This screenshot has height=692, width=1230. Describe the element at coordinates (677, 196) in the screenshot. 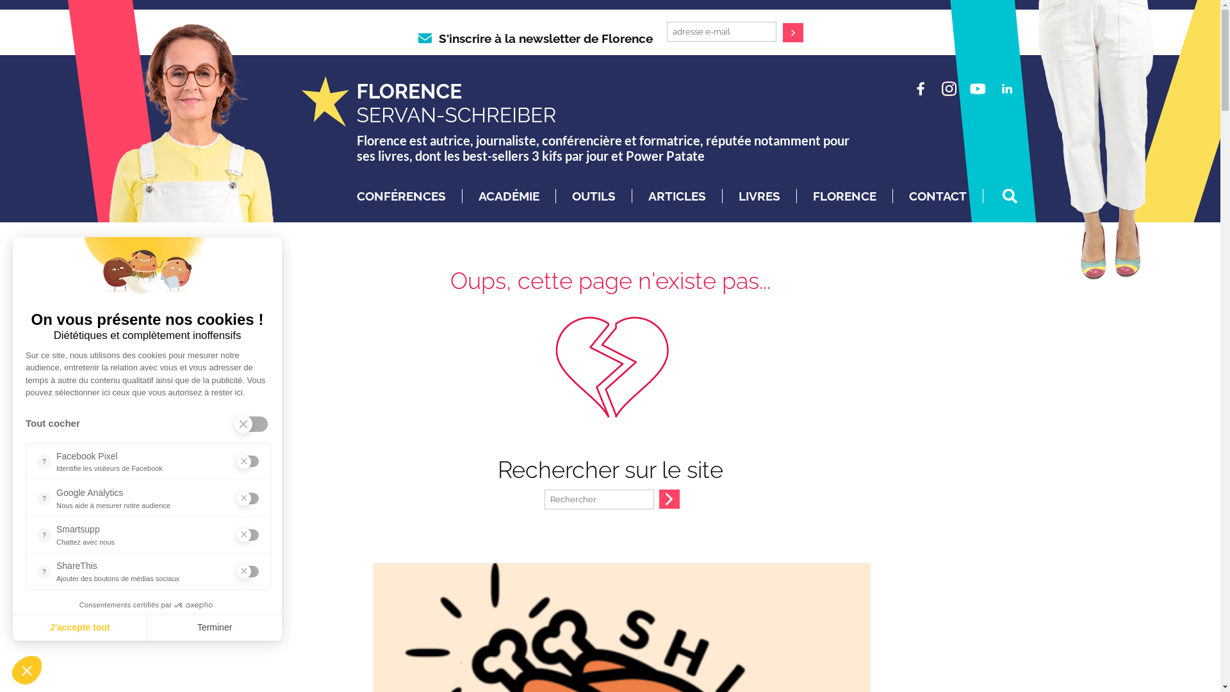

I see `ARTICLES` at that location.